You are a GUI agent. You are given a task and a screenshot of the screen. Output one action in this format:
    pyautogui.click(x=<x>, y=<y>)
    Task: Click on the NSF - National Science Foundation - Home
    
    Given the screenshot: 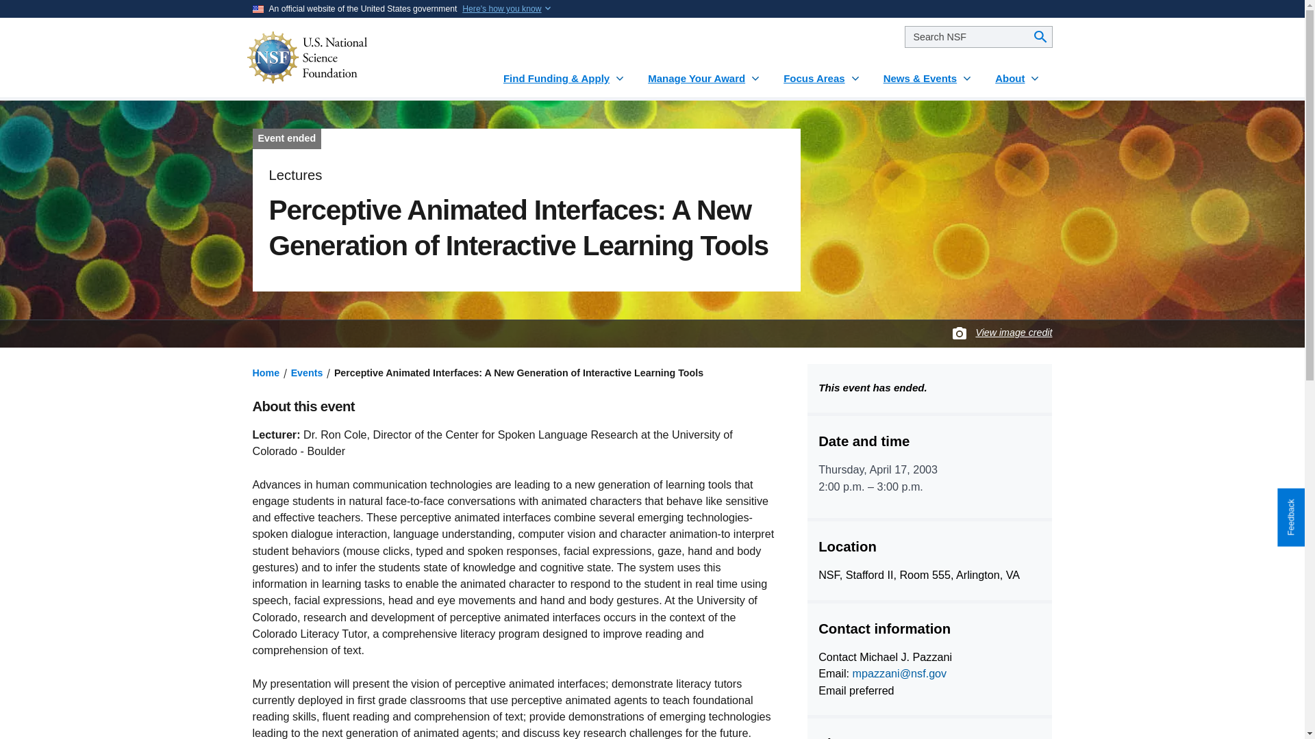 What is the action you would take?
    pyautogui.click(x=348, y=57)
    